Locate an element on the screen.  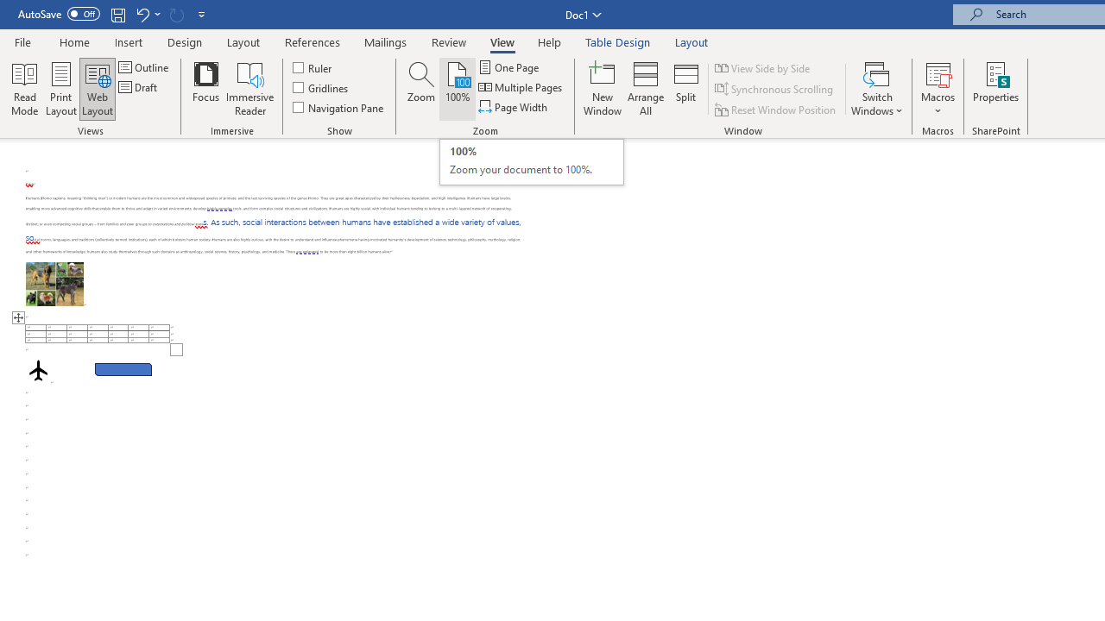
Can't Repeat is located at coordinates (176, 14).